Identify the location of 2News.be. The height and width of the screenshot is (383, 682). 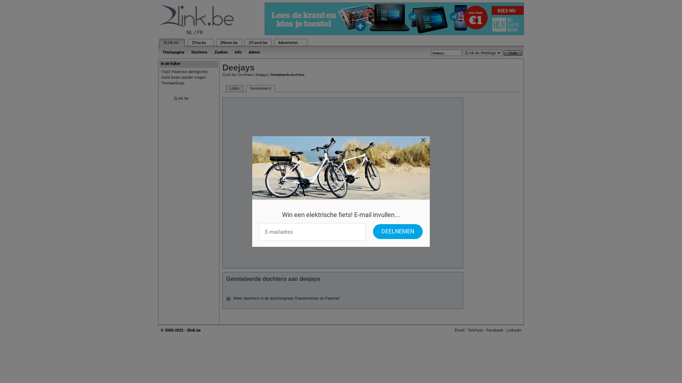
(229, 43).